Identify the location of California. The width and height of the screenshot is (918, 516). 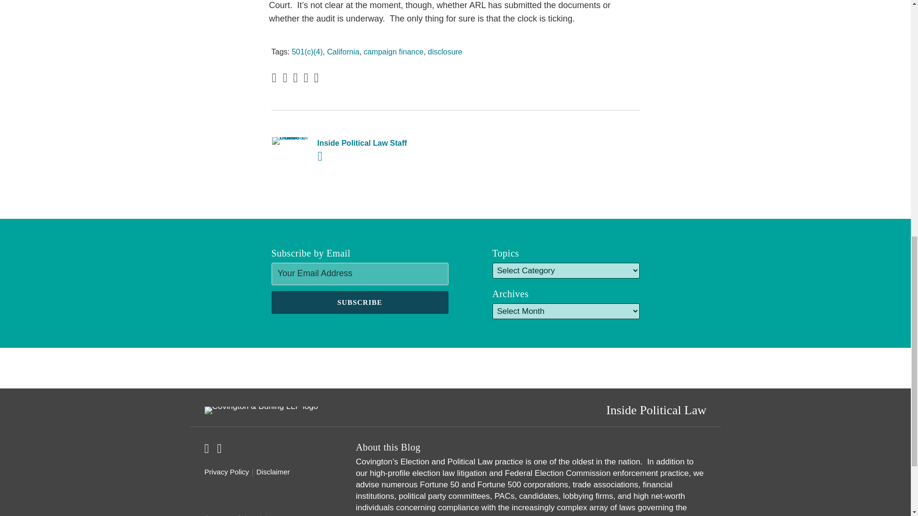
(343, 52).